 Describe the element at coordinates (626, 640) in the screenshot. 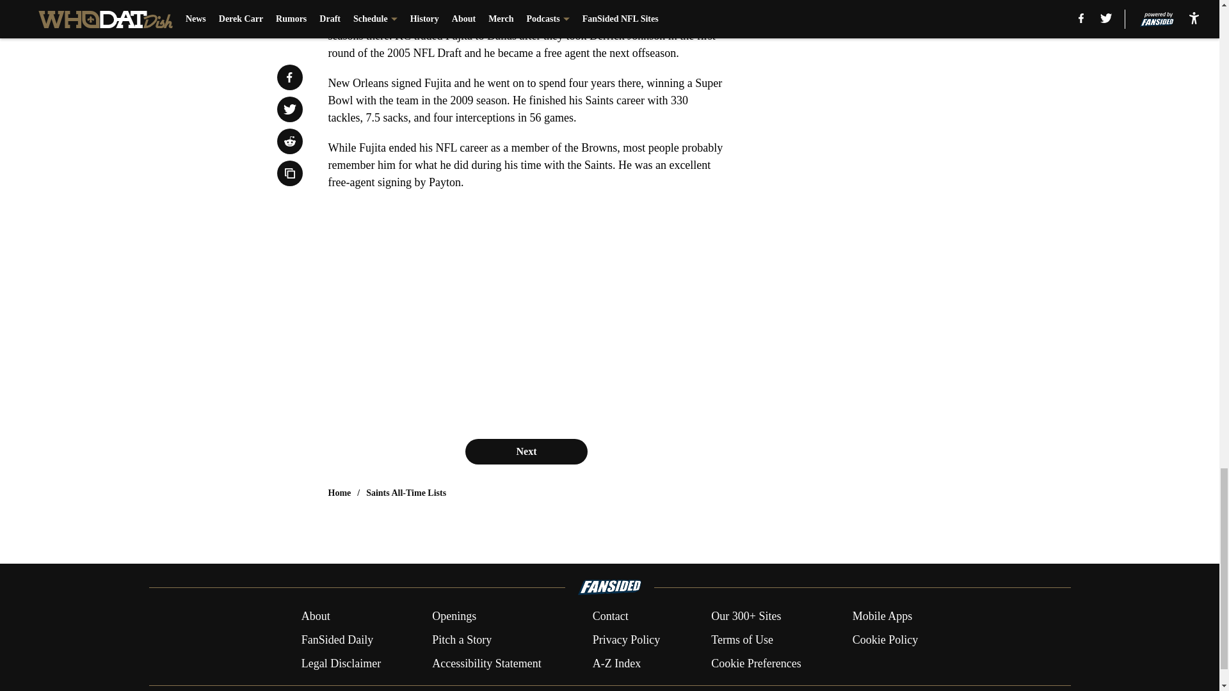

I see `Privacy Policy` at that location.